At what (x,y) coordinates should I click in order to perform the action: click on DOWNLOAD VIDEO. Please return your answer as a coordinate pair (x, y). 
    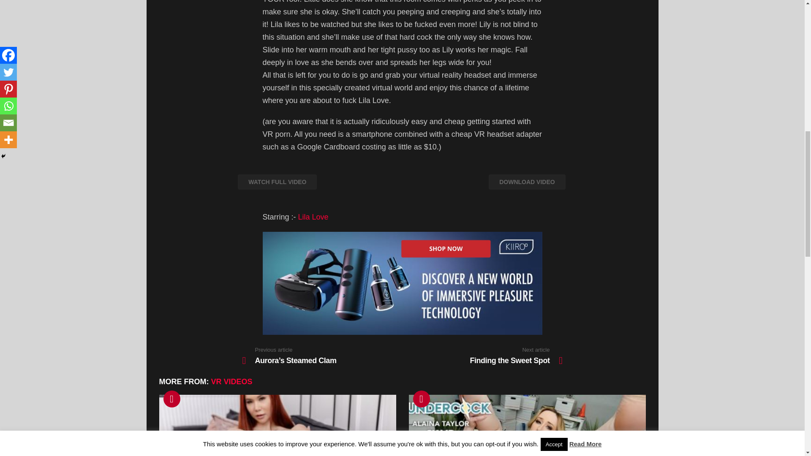
    Looking at the image, I should click on (527, 182).